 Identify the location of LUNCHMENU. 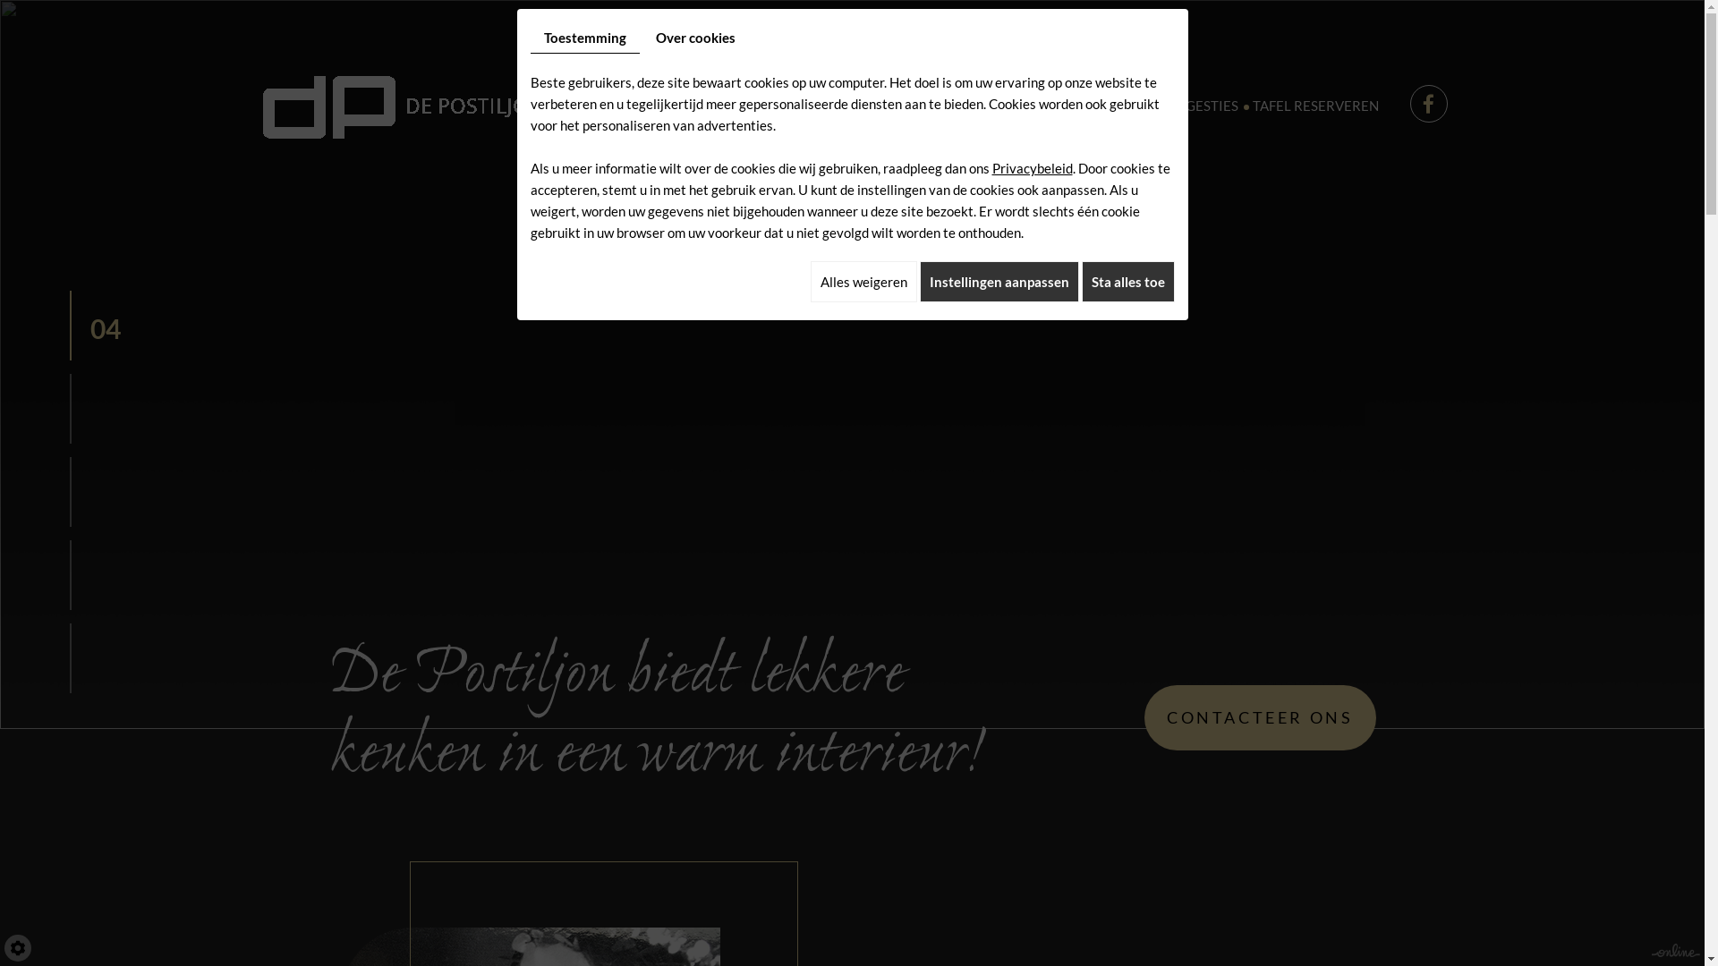
(1101, 106).